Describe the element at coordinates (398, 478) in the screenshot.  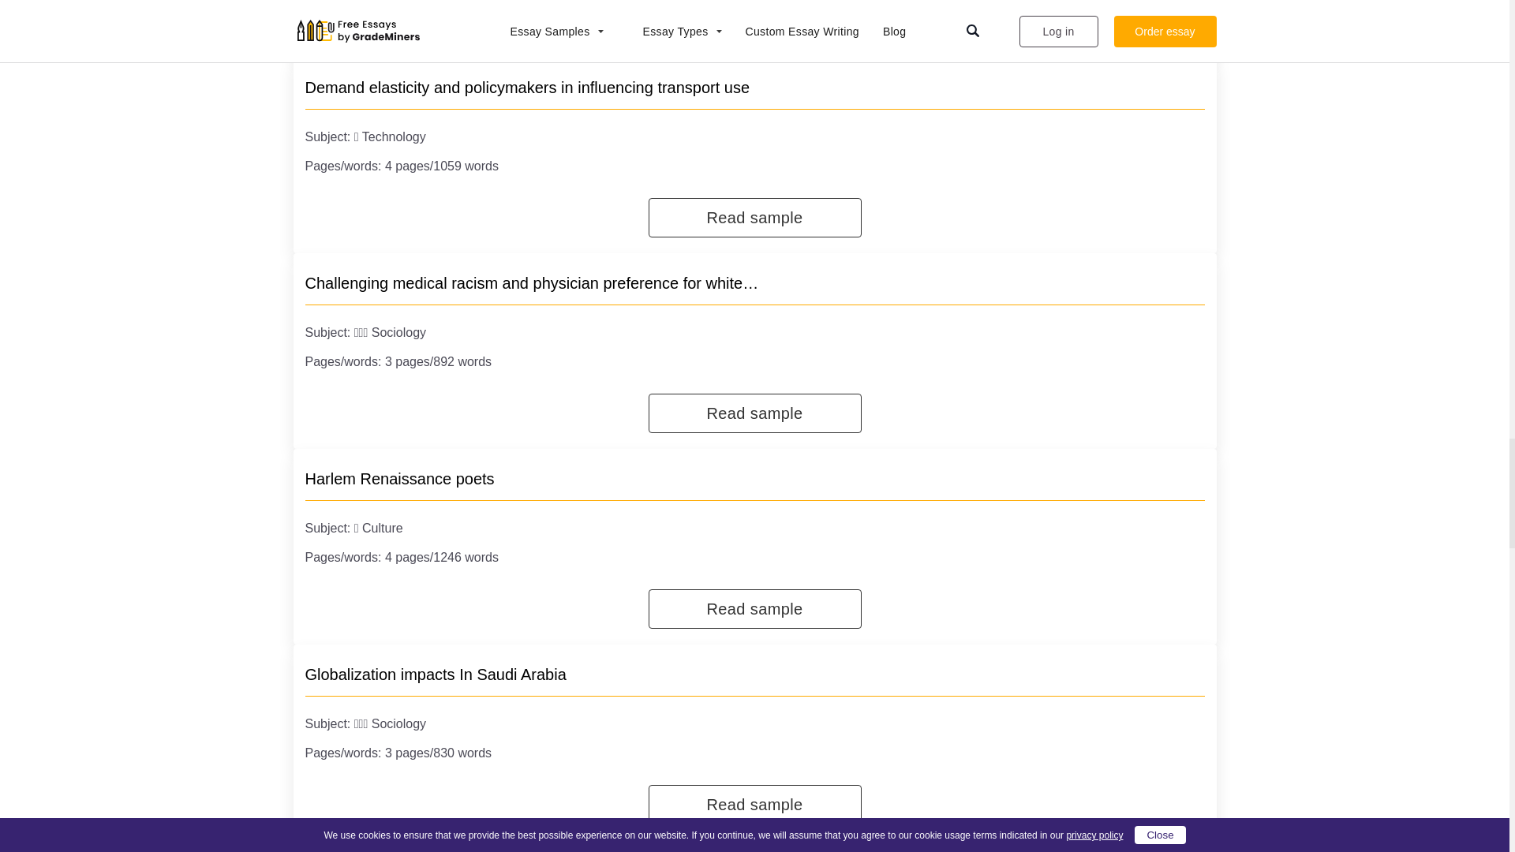
I see `Harlem Renaissance poets` at that location.